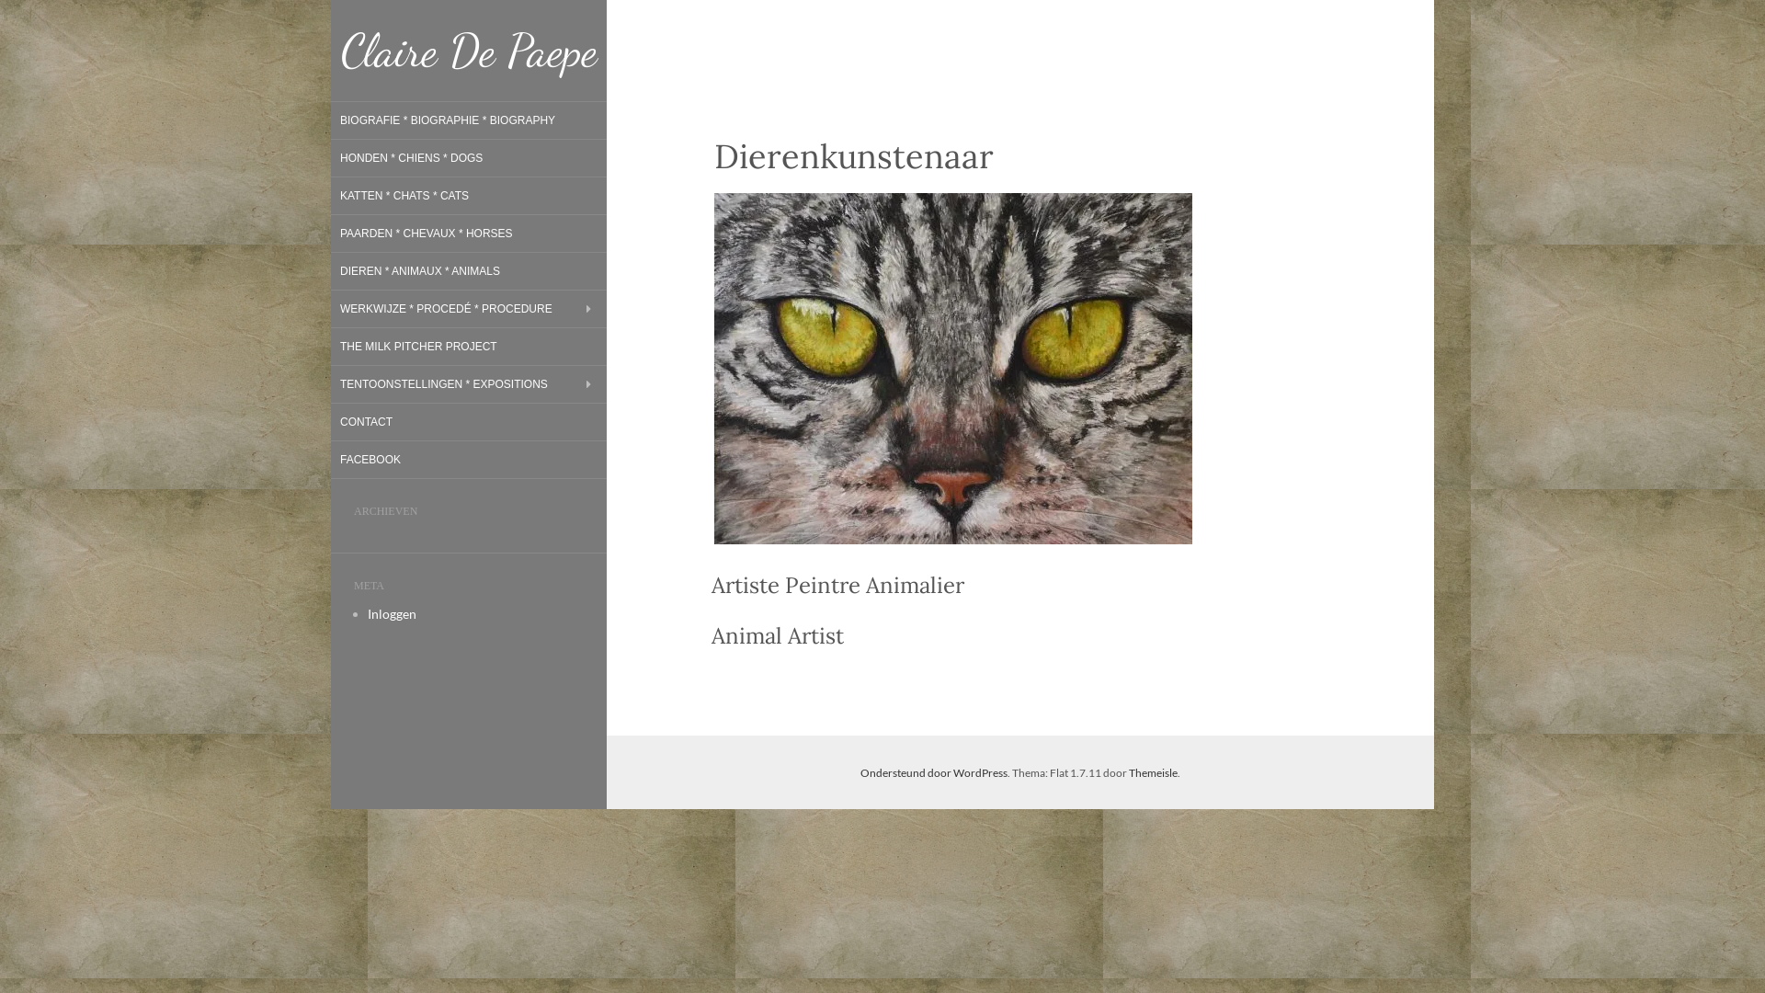  I want to click on TENTOONSTELLINGEN * EXPOSITIONS, so click(444, 384).